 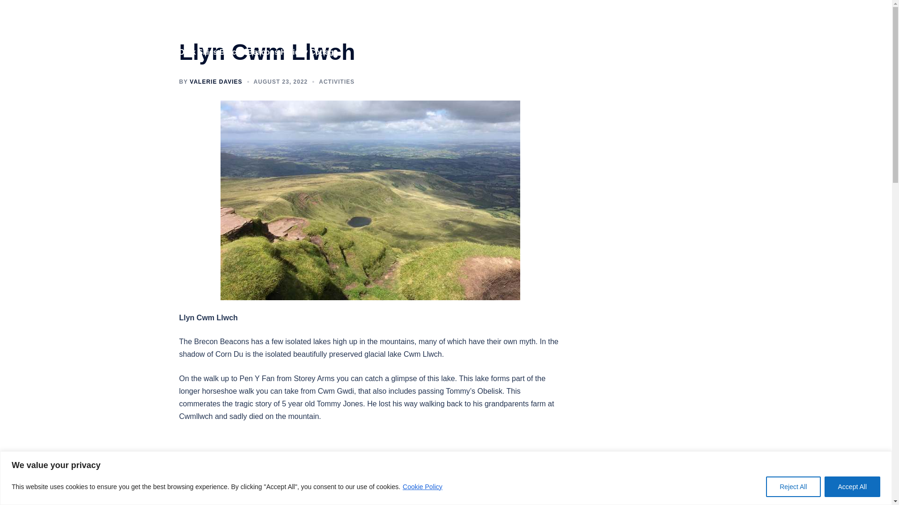 What do you see at coordinates (562, 33) in the screenshot?
I see `Gallery` at bounding box center [562, 33].